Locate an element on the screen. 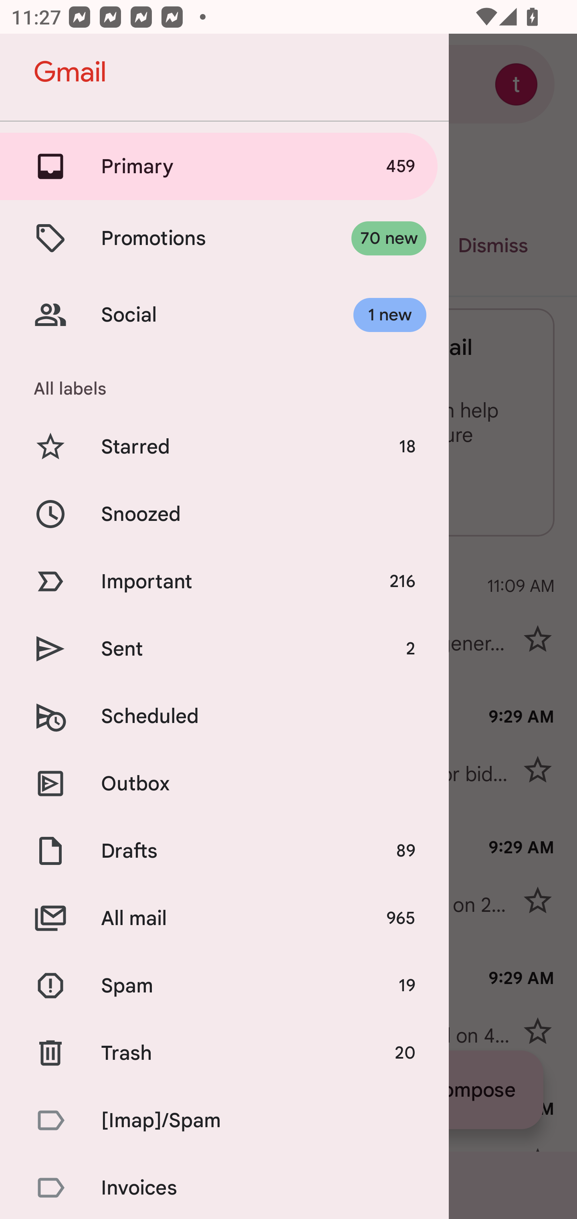  Invoices is located at coordinates (224, 1187).